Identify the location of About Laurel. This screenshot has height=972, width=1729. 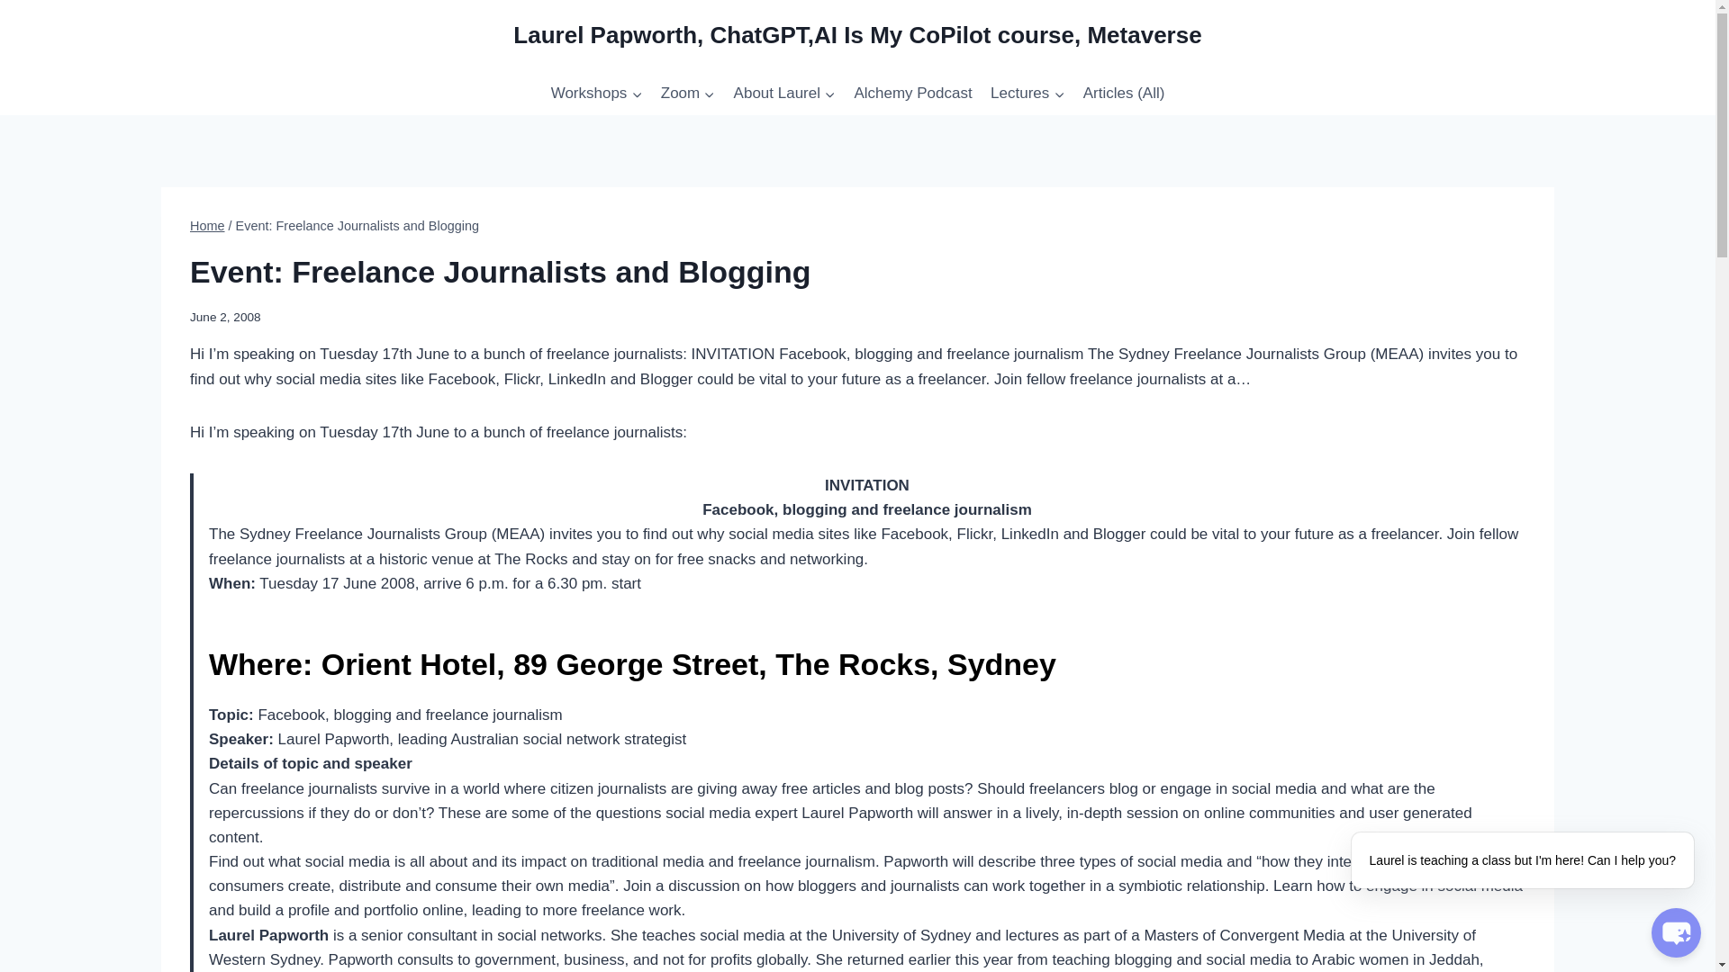
(784, 94).